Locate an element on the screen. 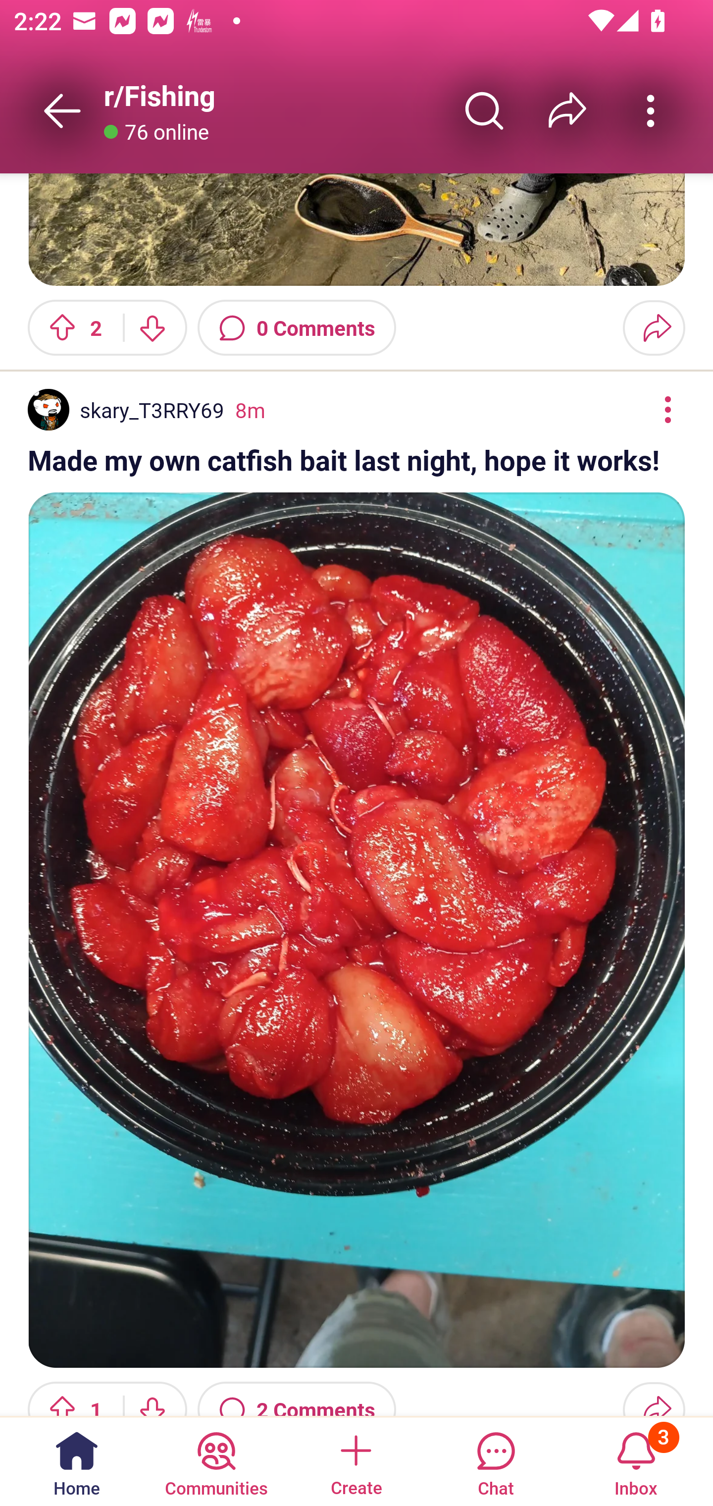 The image size is (713, 1506). Home is located at coordinates (77, 1460).